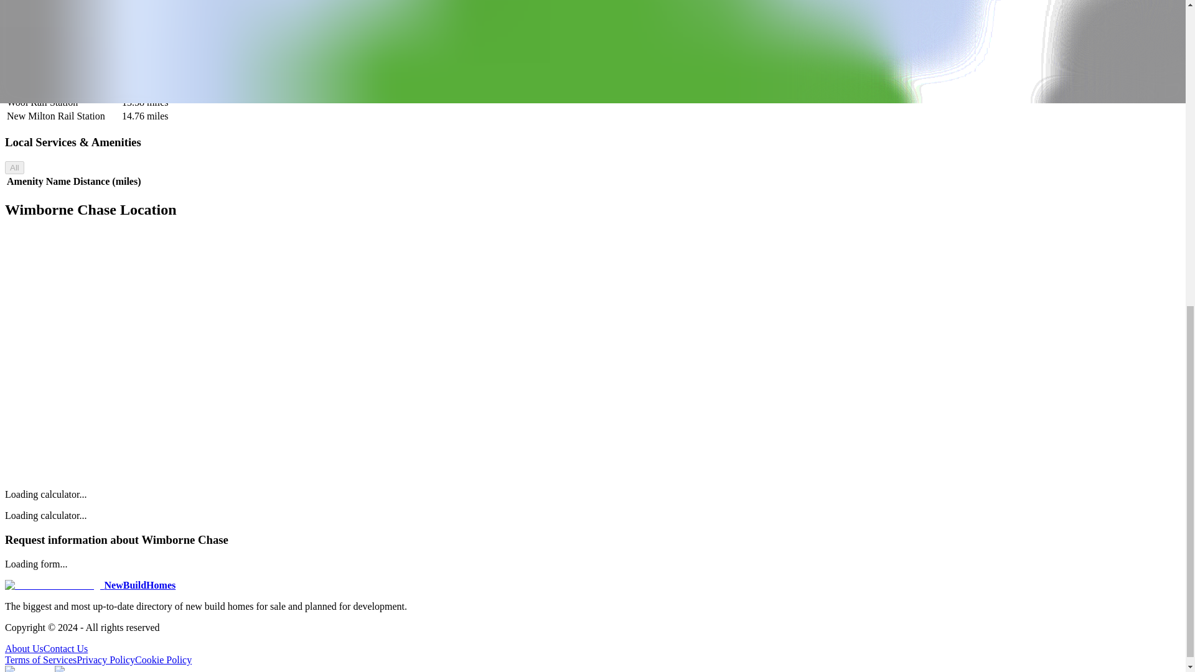  I want to click on All, so click(14, 167).